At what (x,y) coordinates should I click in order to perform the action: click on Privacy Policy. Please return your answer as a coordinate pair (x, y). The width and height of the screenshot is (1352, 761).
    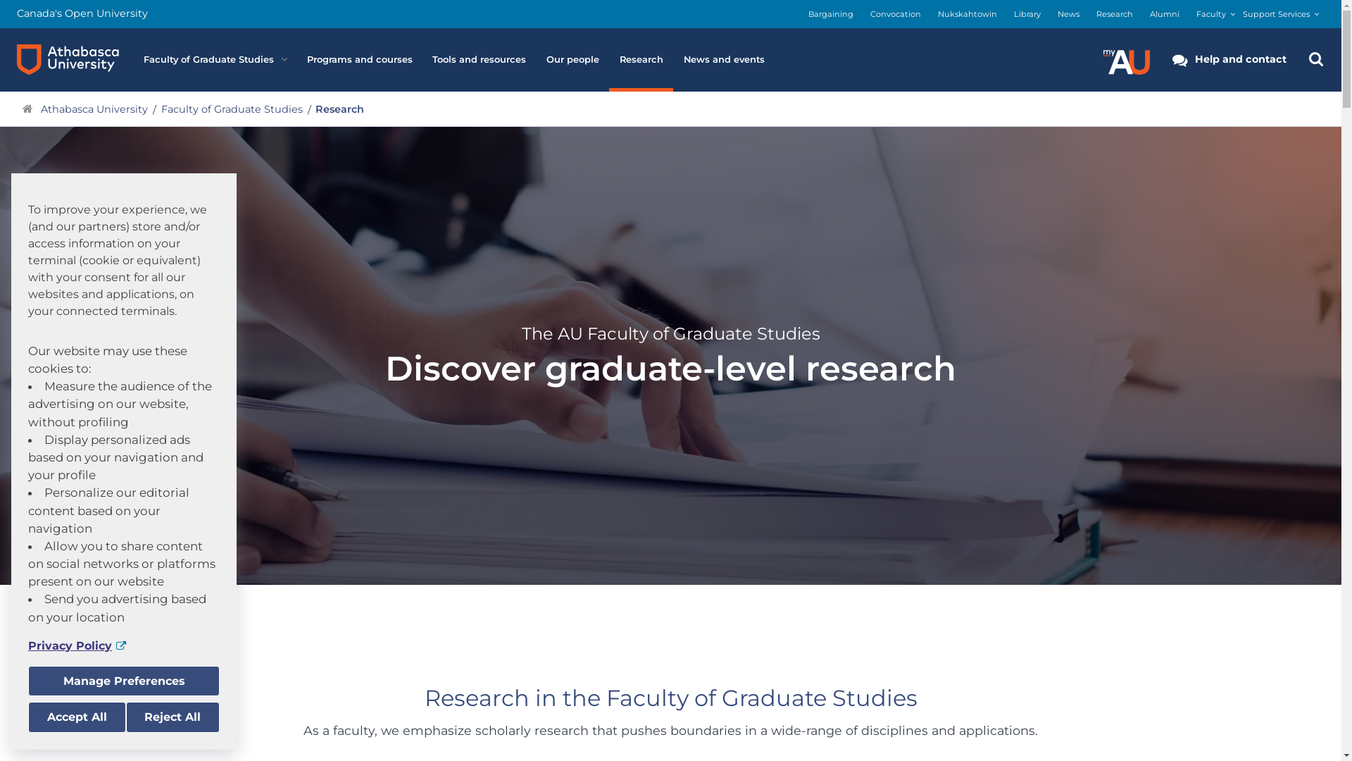
    Looking at the image, I should click on (124, 645).